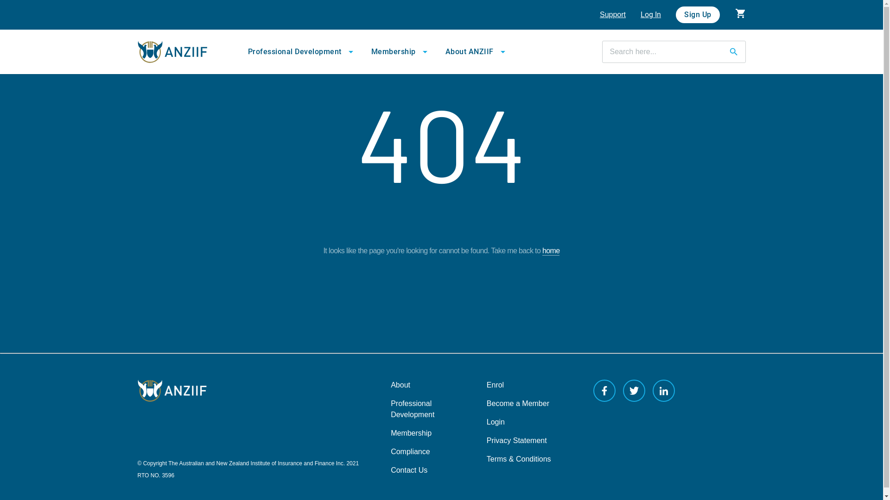 The height and width of the screenshot is (500, 890). What do you see at coordinates (183, 52) in the screenshot?
I see `ANZIIF` at bounding box center [183, 52].